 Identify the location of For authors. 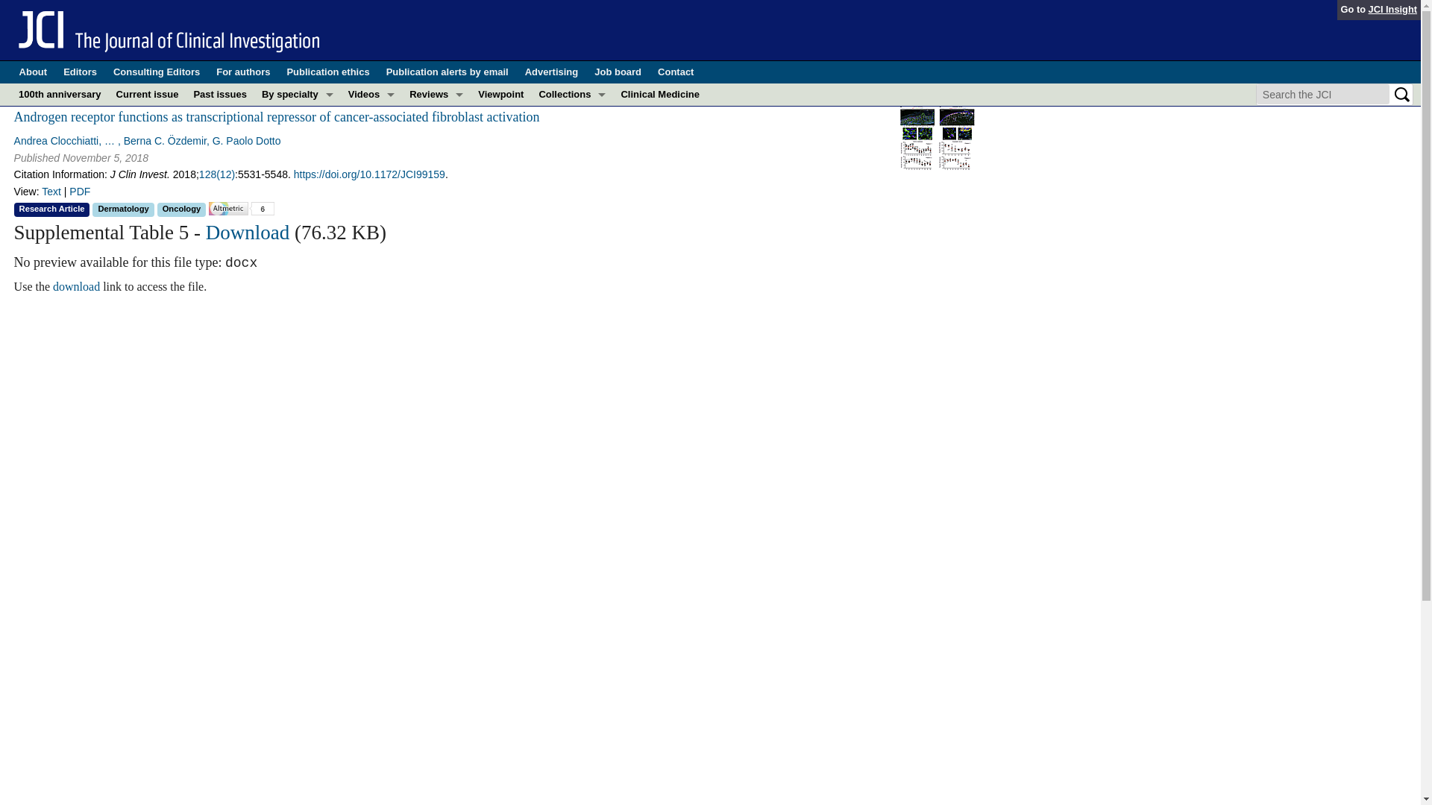
(243, 72).